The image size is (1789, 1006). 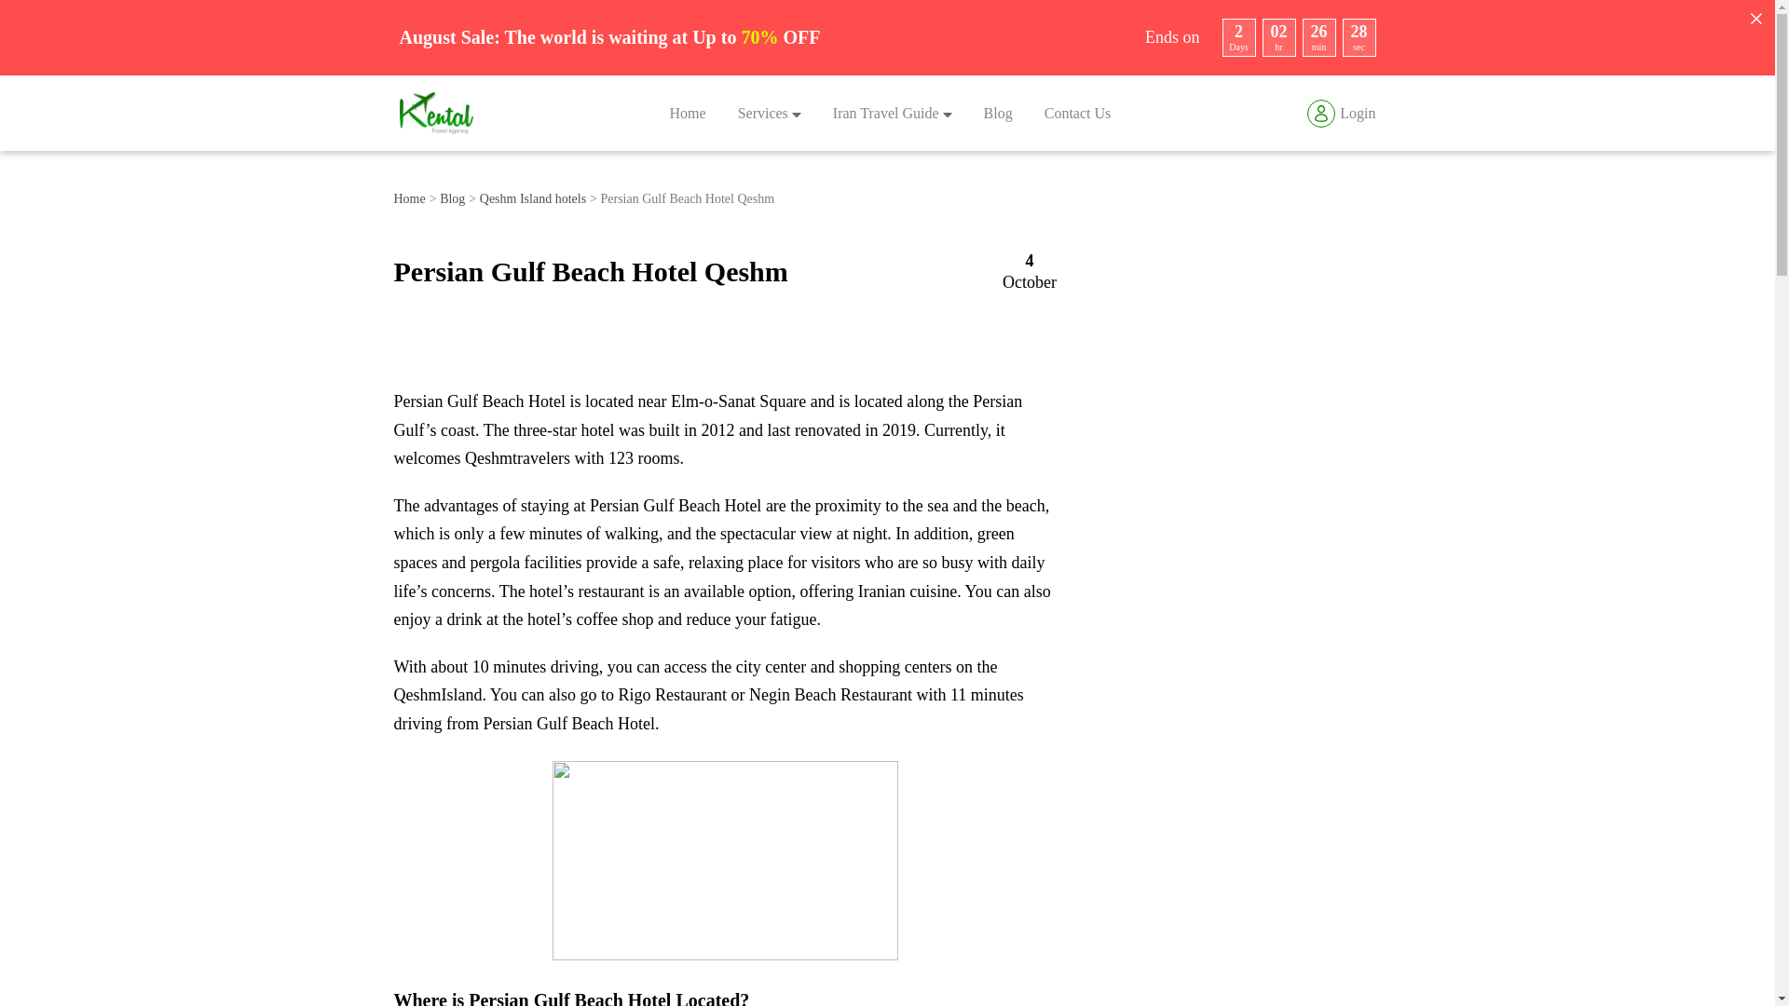 I want to click on Iran Travel Guide, so click(x=893, y=113).